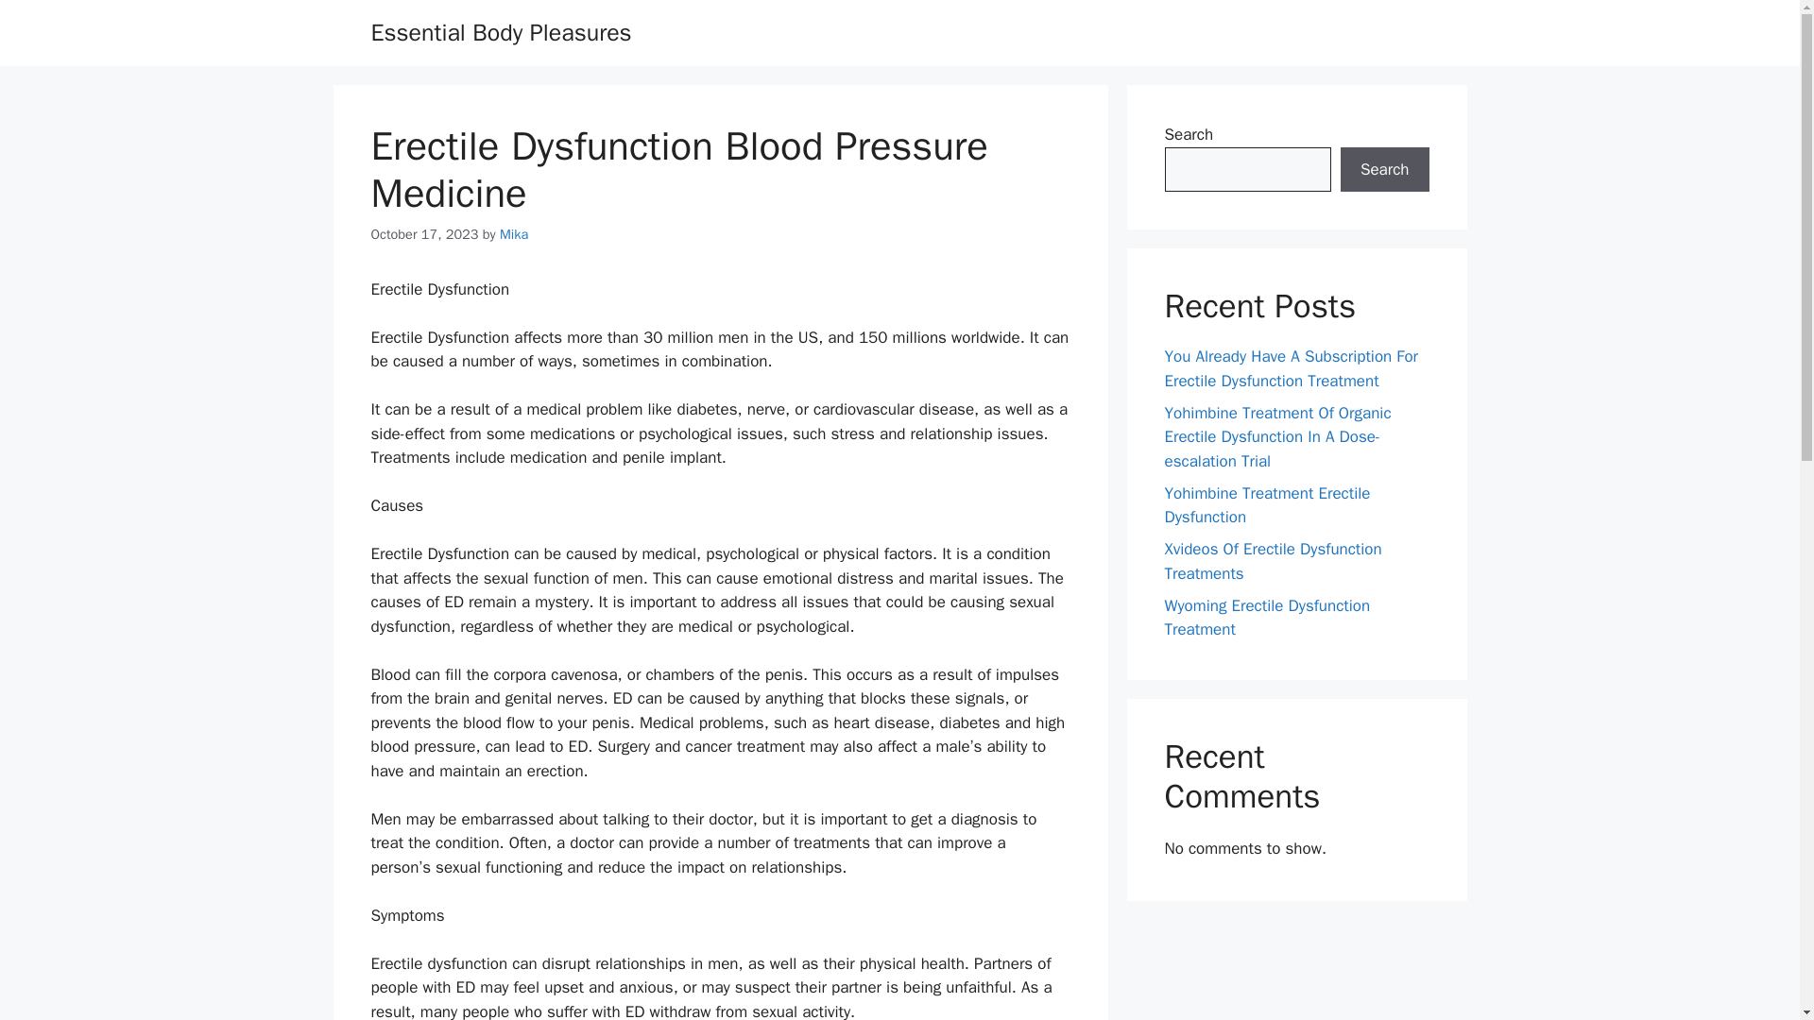  I want to click on Xvideos Of Erectile Dysfunction Treatments, so click(1272, 561).